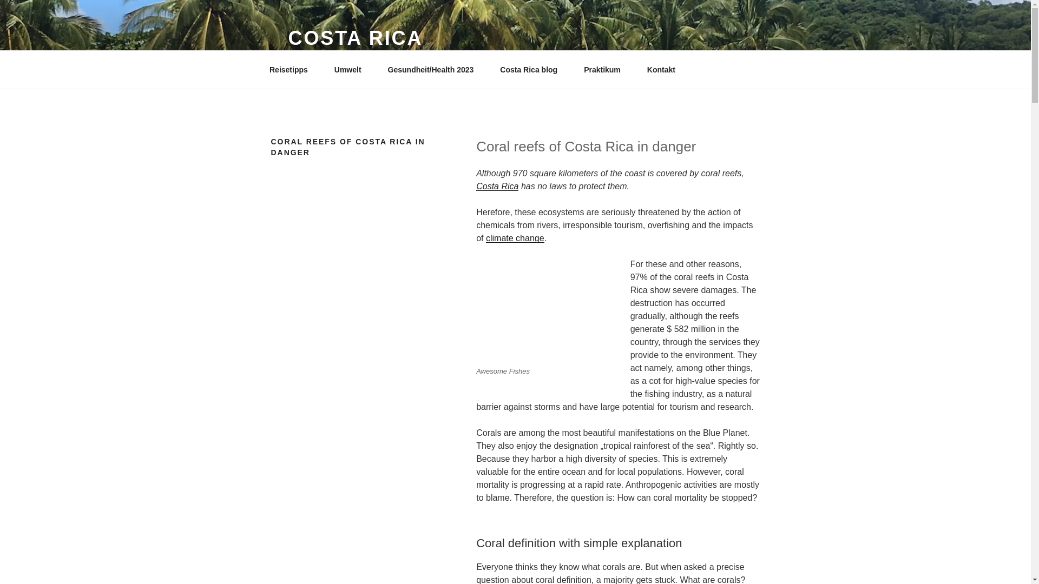  What do you see at coordinates (661, 69) in the screenshot?
I see `Kontakt` at bounding box center [661, 69].